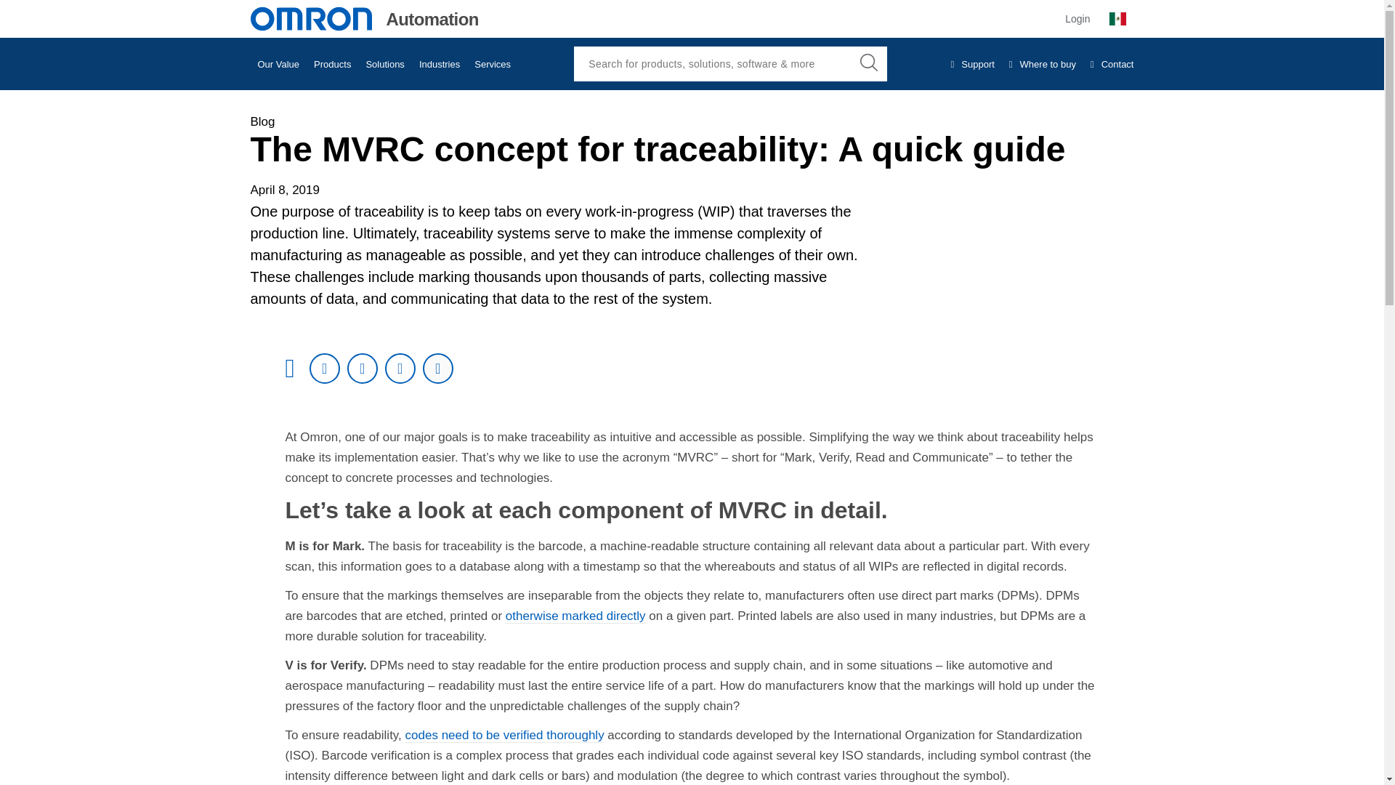 The height and width of the screenshot is (785, 1395). Describe the element at coordinates (278, 64) in the screenshot. I see `Our Value` at that location.